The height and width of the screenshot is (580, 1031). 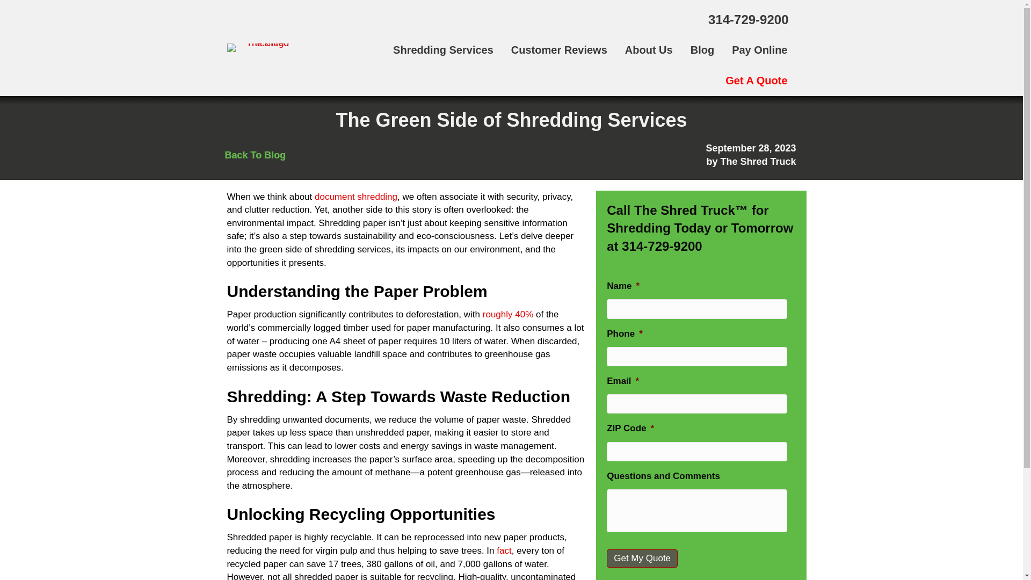 I want to click on Get My Quote, so click(x=642, y=559).